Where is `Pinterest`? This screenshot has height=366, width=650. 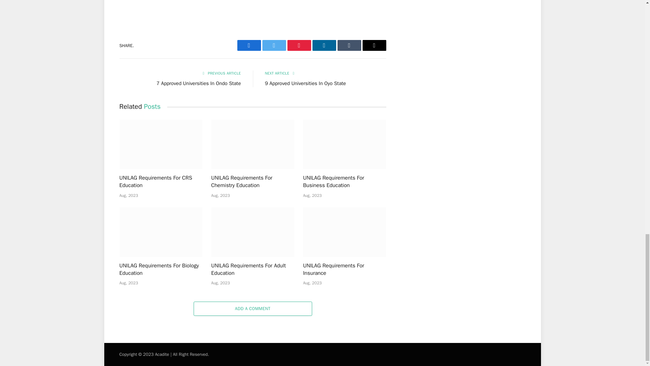
Pinterest is located at coordinates (299, 45).